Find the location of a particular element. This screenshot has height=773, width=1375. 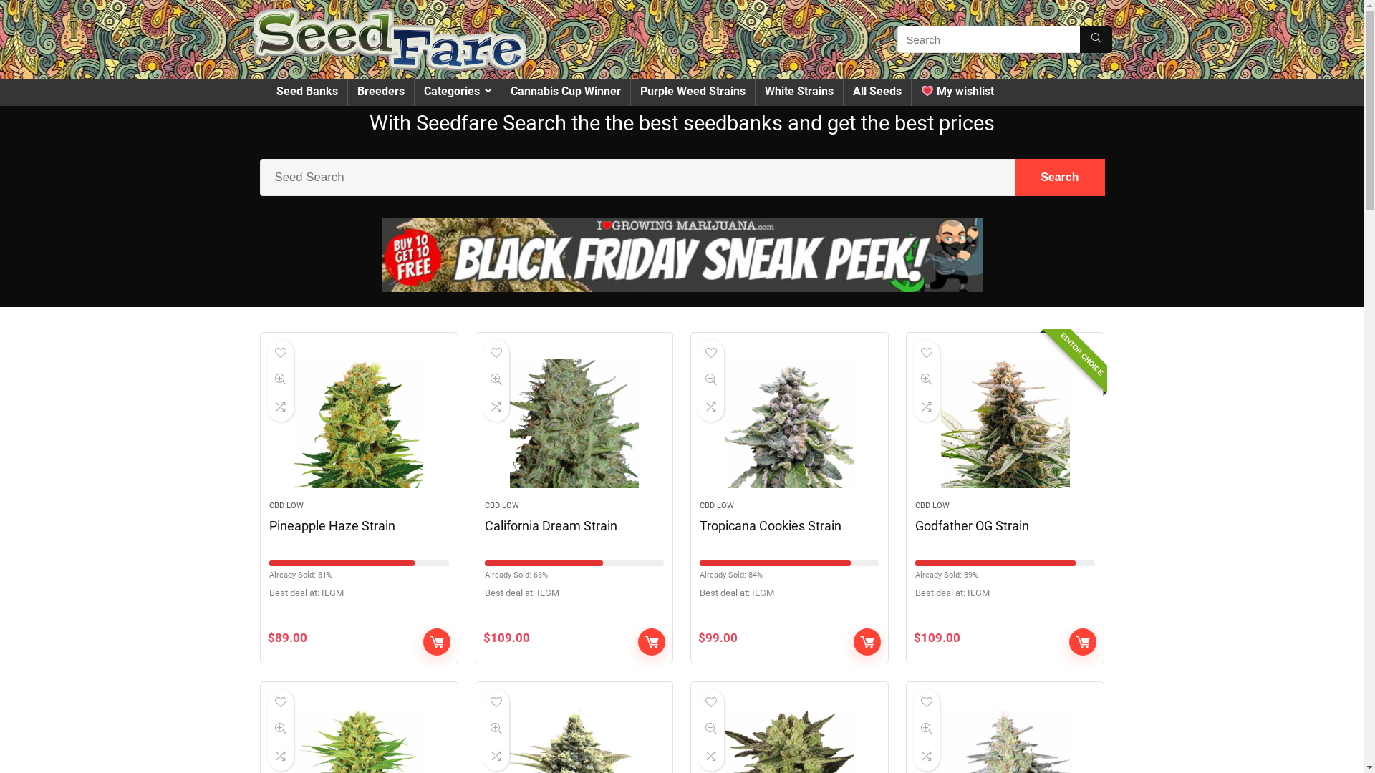

Pineapple Haze Strain is located at coordinates (332, 525).